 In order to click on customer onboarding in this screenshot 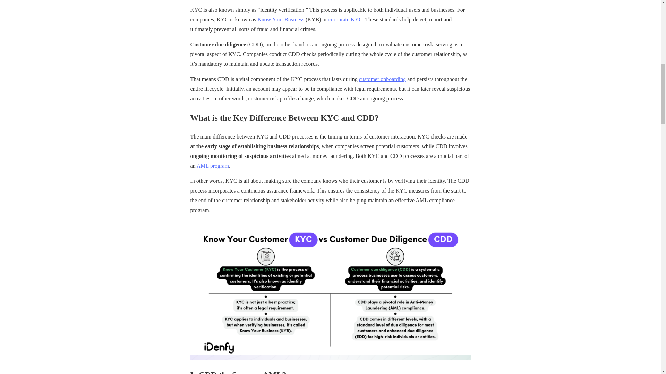, I will do `click(382, 79)`.